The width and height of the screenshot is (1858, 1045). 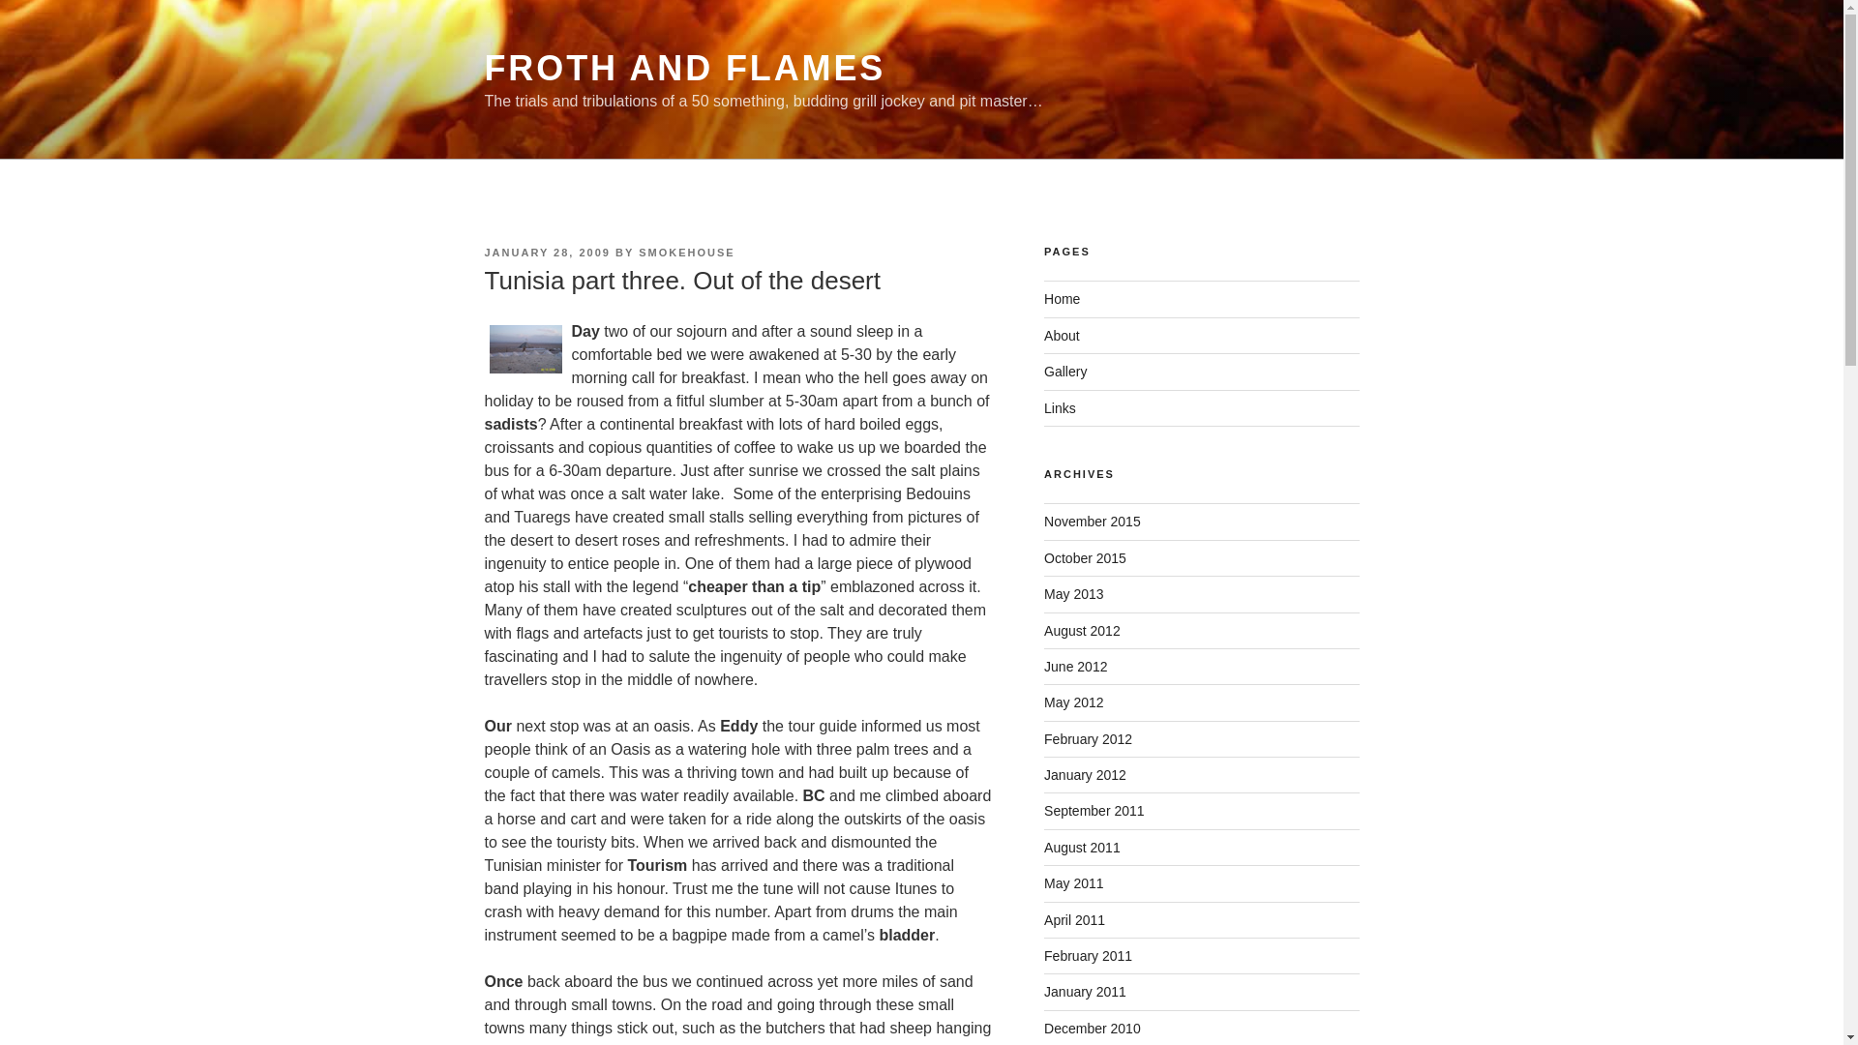 I want to click on Home, so click(x=1062, y=299).